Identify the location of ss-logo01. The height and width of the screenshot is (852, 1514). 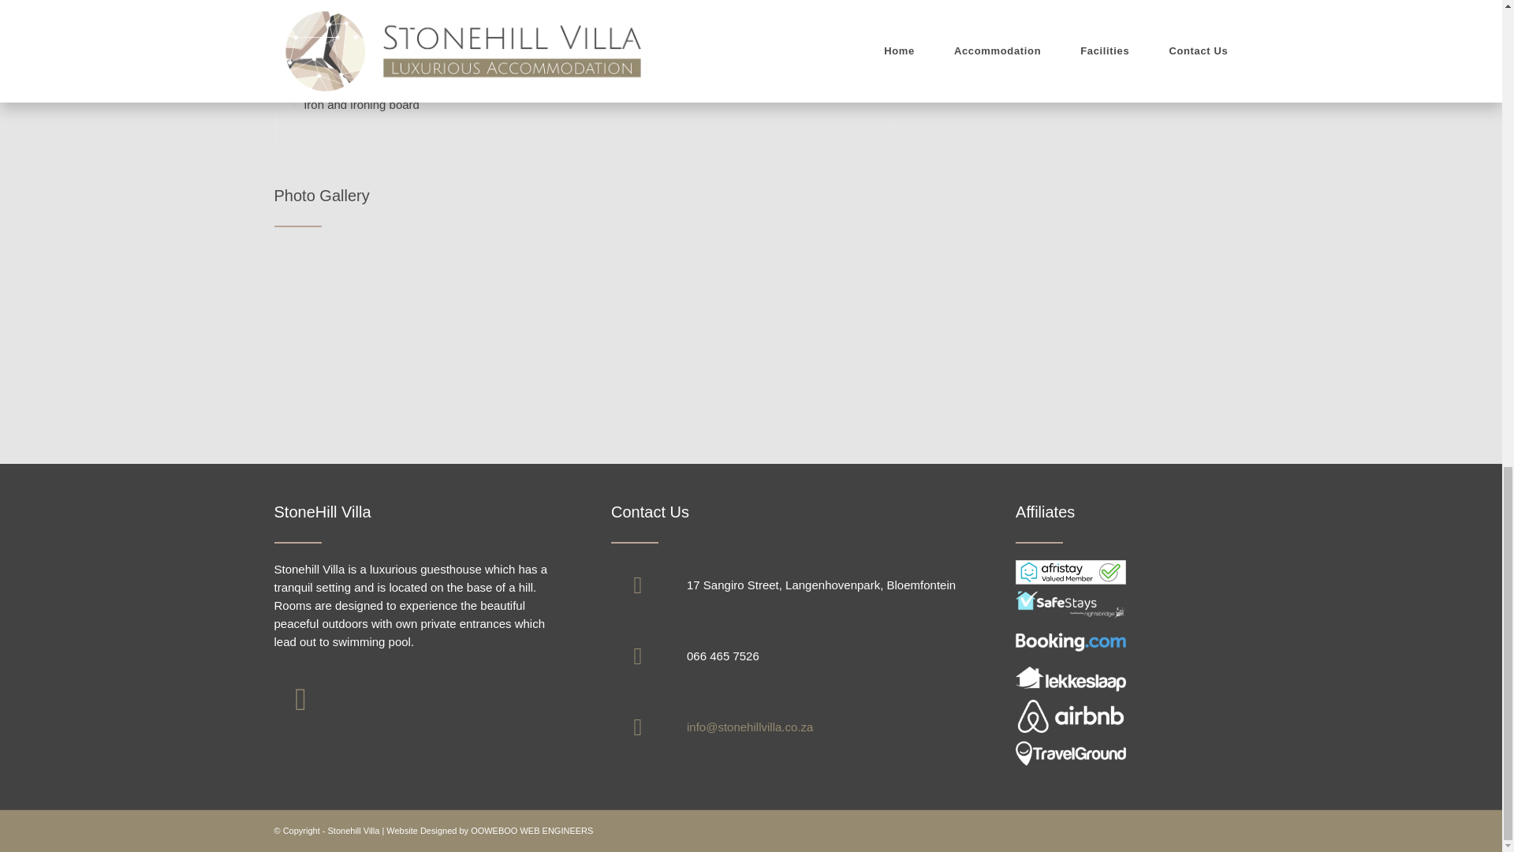
(1071, 605).